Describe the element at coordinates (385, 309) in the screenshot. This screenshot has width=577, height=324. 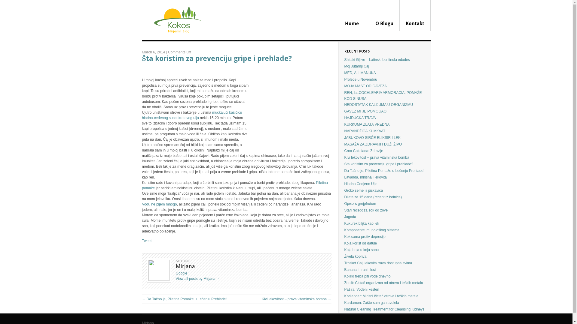
I see `Natural Cleaning Treatment for Cleansing Kidneys` at that location.